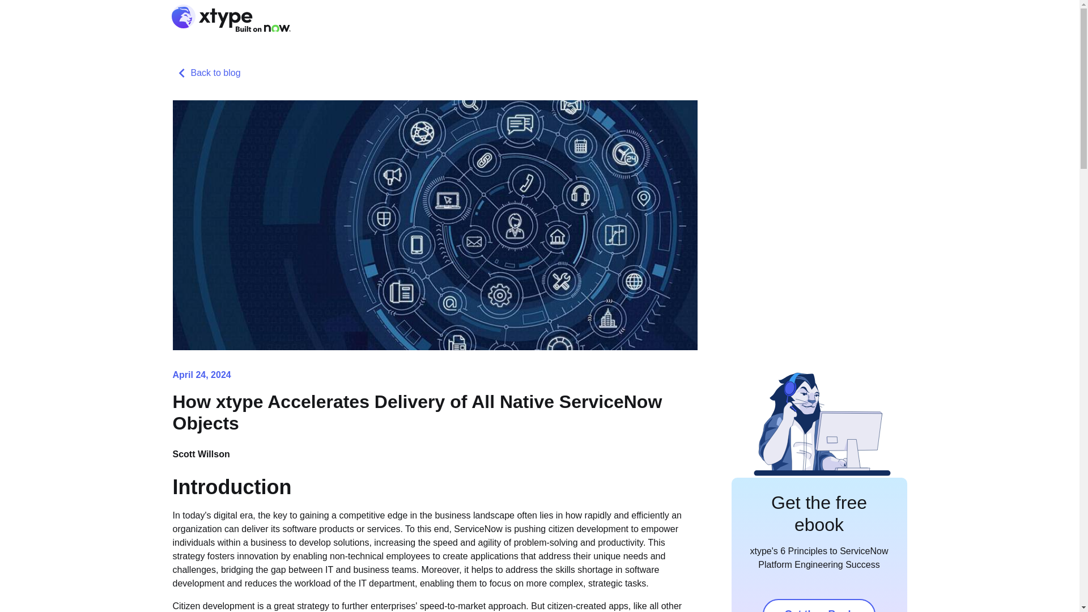 This screenshot has height=612, width=1088. Describe the element at coordinates (649, 18) in the screenshot. I see `Blog` at that location.